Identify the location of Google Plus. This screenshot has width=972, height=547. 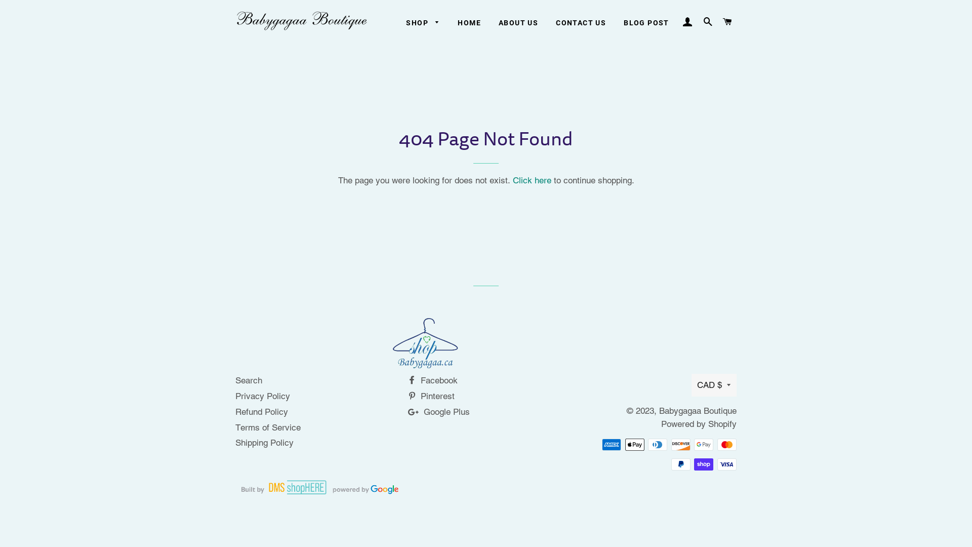
(438, 412).